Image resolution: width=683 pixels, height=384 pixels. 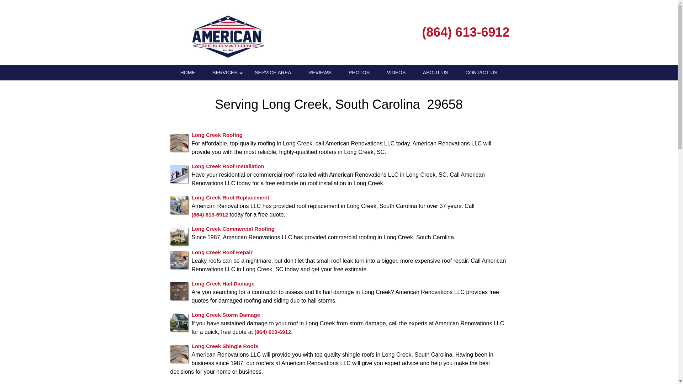 What do you see at coordinates (233, 228) in the screenshot?
I see `Long Creek Commercial Roofing` at bounding box center [233, 228].